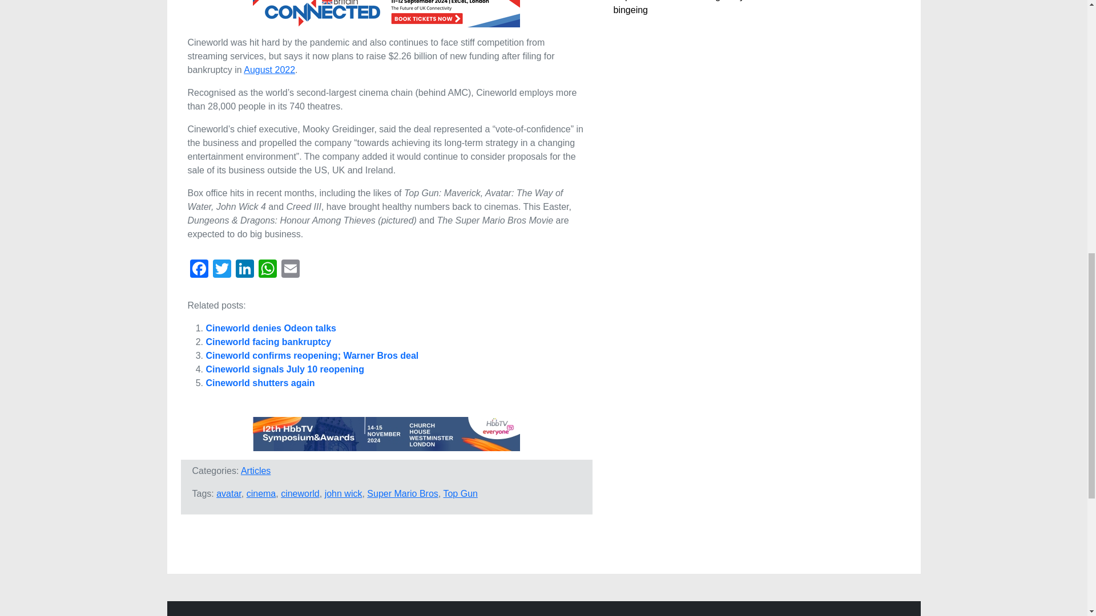  What do you see at coordinates (267, 270) in the screenshot?
I see `WhatsApp` at bounding box center [267, 270].